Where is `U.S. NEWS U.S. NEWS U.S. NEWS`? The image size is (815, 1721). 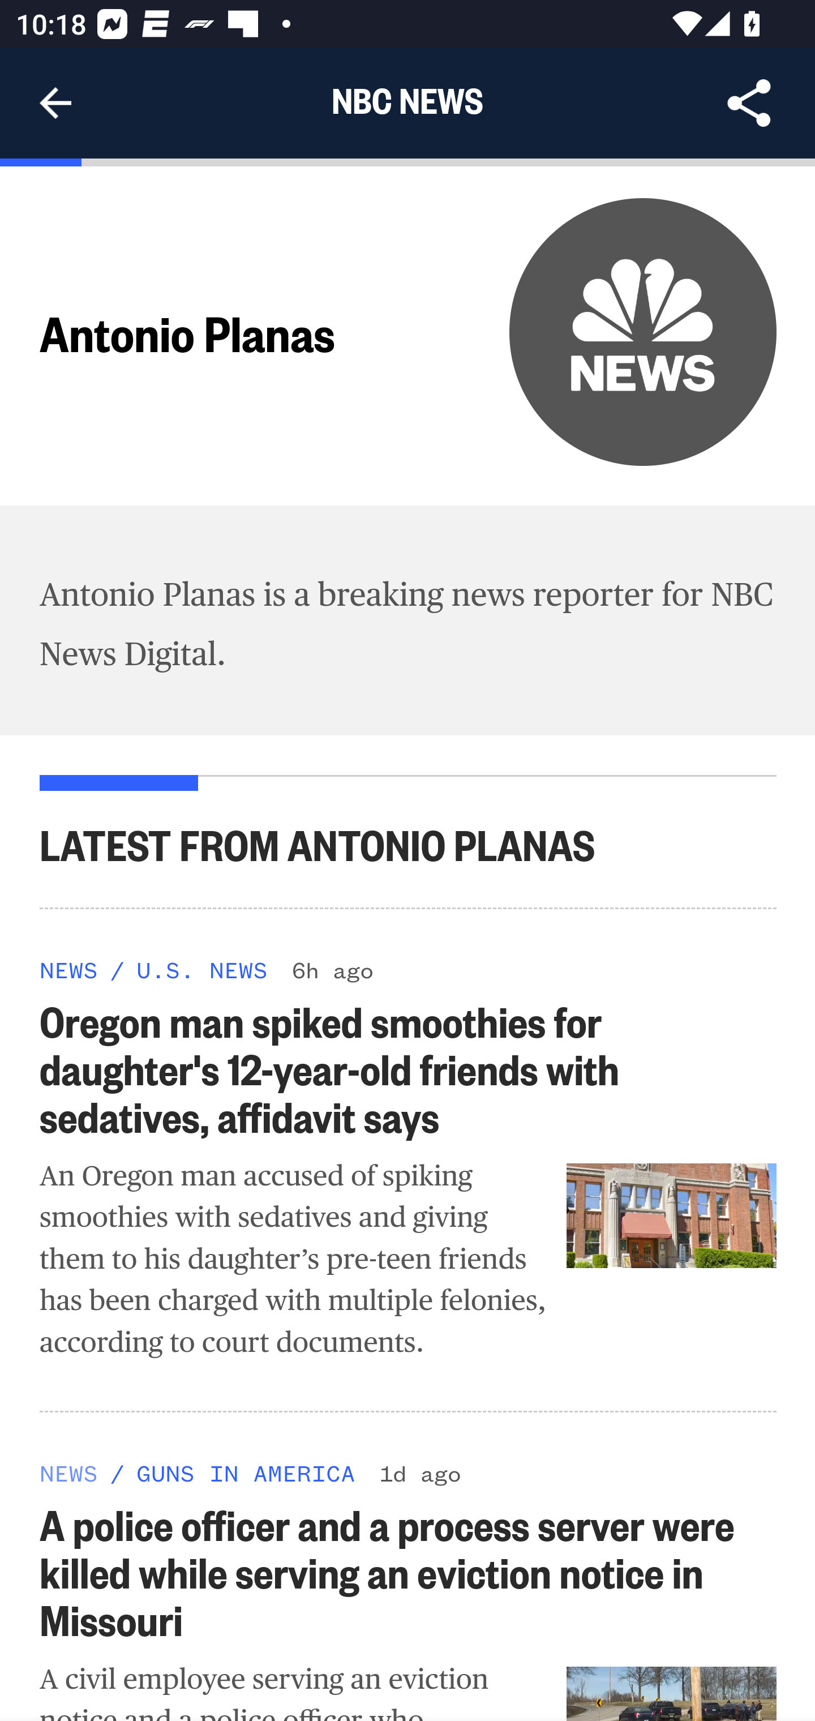
U.S. NEWS U.S. NEWS U.S. NEWS is located at coordinates (201, 969).